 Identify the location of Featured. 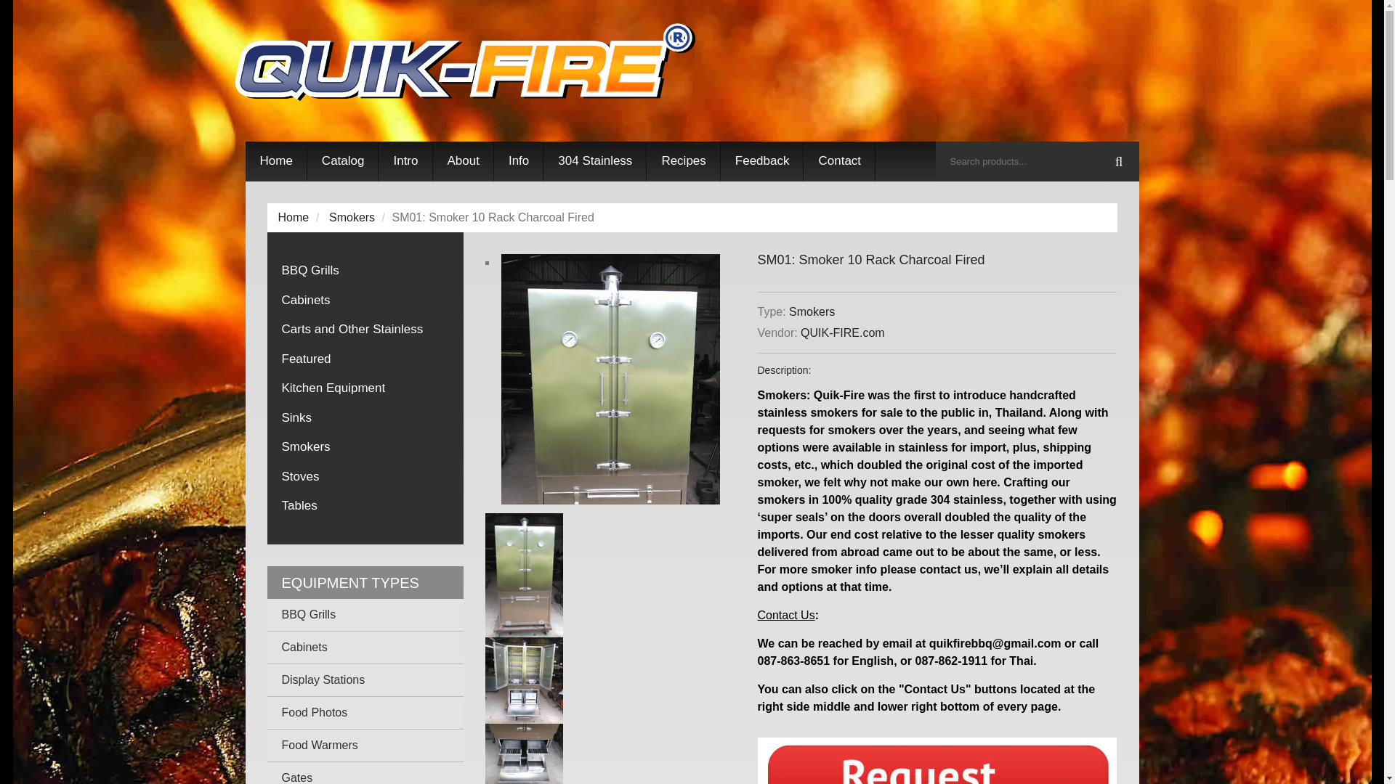
(365, 359).